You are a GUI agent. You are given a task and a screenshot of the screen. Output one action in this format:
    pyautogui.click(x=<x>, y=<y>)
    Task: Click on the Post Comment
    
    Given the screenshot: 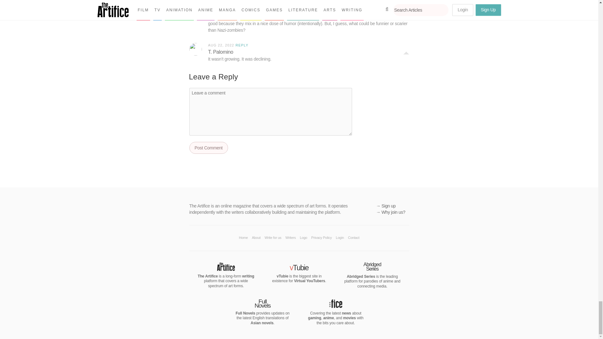 What is the action you would take?
    pyautogui.click(x=209, y=148)
    